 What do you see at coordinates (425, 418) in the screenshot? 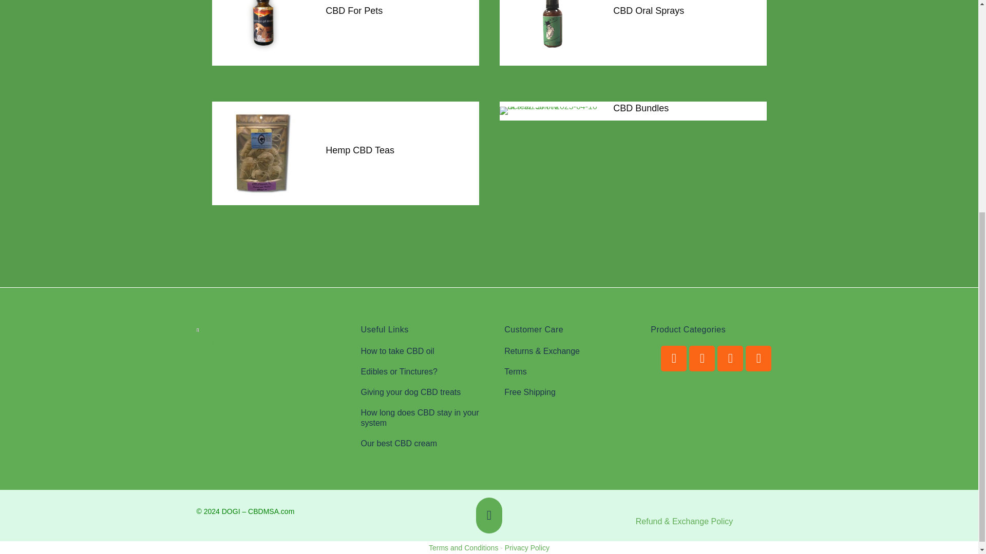
I see `How long does CBD stay in your system` at bounding box center [425, 418].